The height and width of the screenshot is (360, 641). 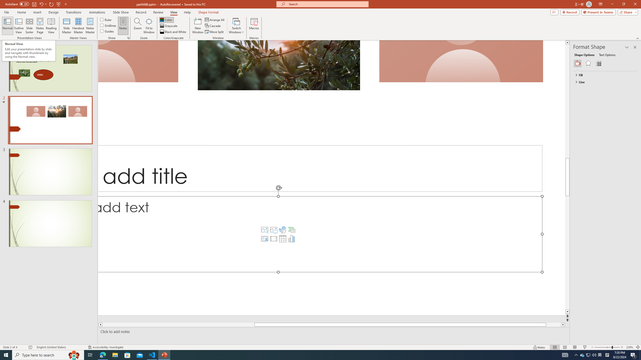 What do you see at coordinates (67, 26) in the screenshot?
I see `Slide Master` at bounding box center [67, 26].